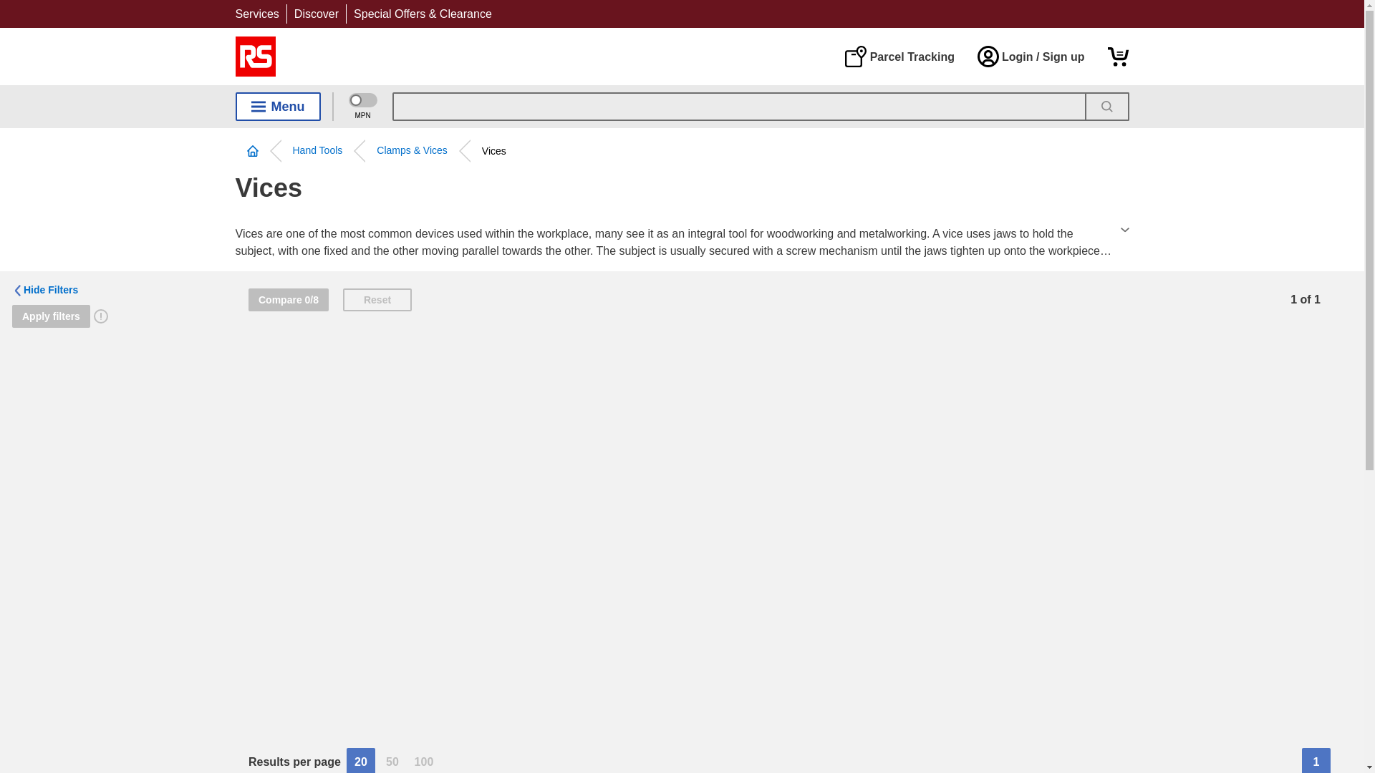 The width and height of the screenshot is (1375, 773). Describe the element at coordinates (316, 14) in the screenshot. I see `Discover` at that location.